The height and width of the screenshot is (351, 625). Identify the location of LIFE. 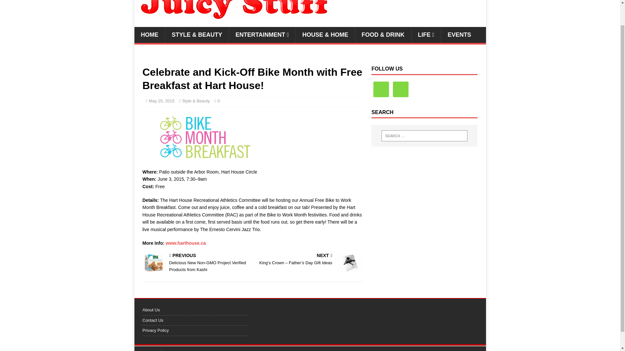
(426, 35).